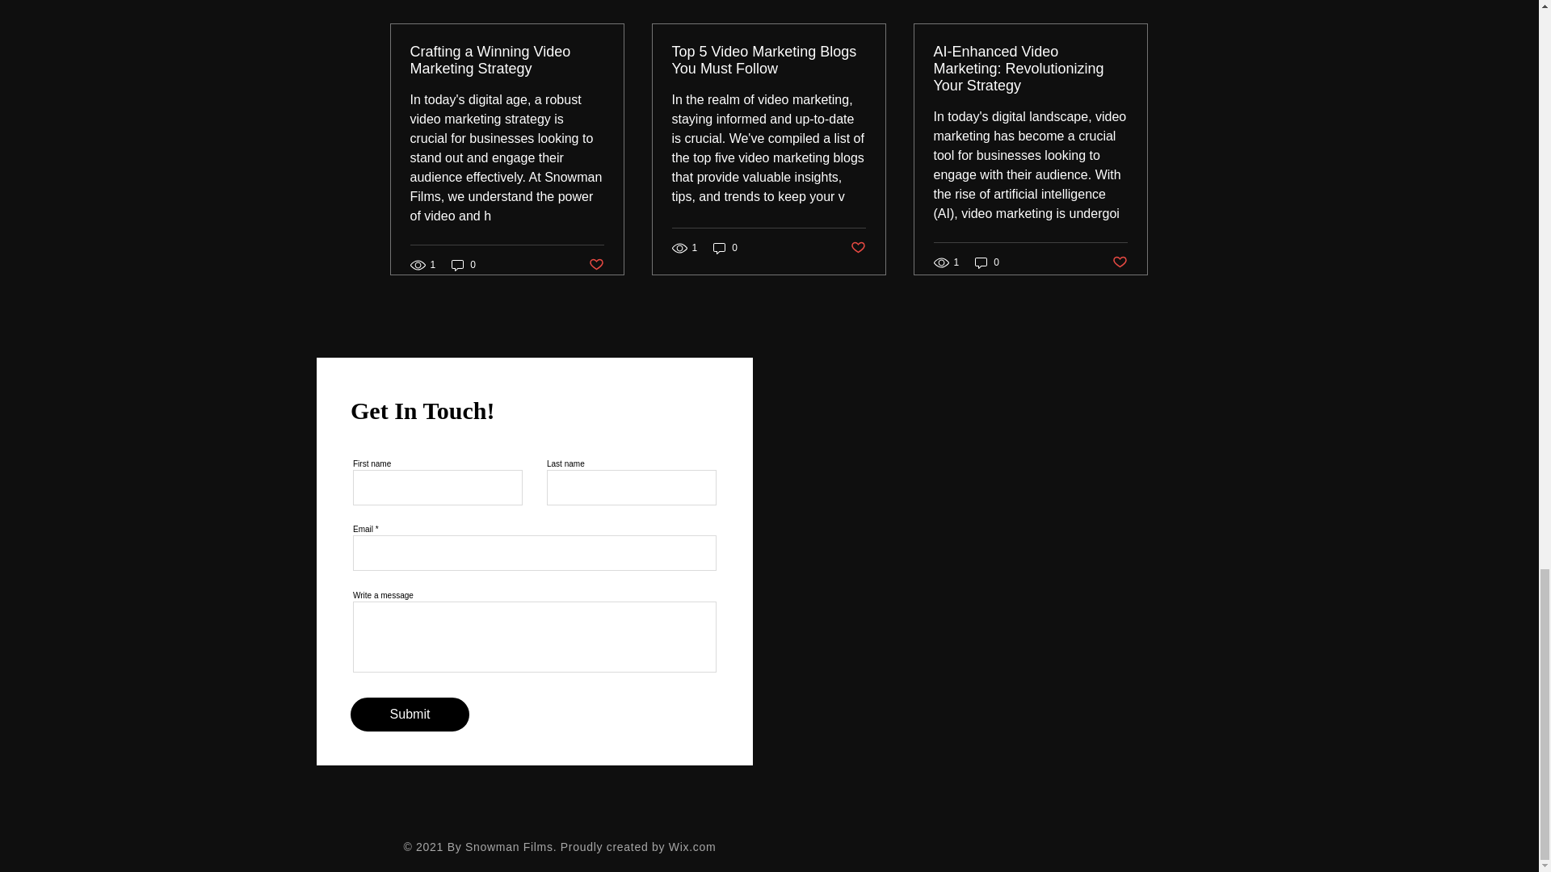 This screenshot has width=1551, height=872. Describe the element at coordinates (507, 61) in the screenshot. I see `Crafting a Winning Video Marketing Strategy` at that location.